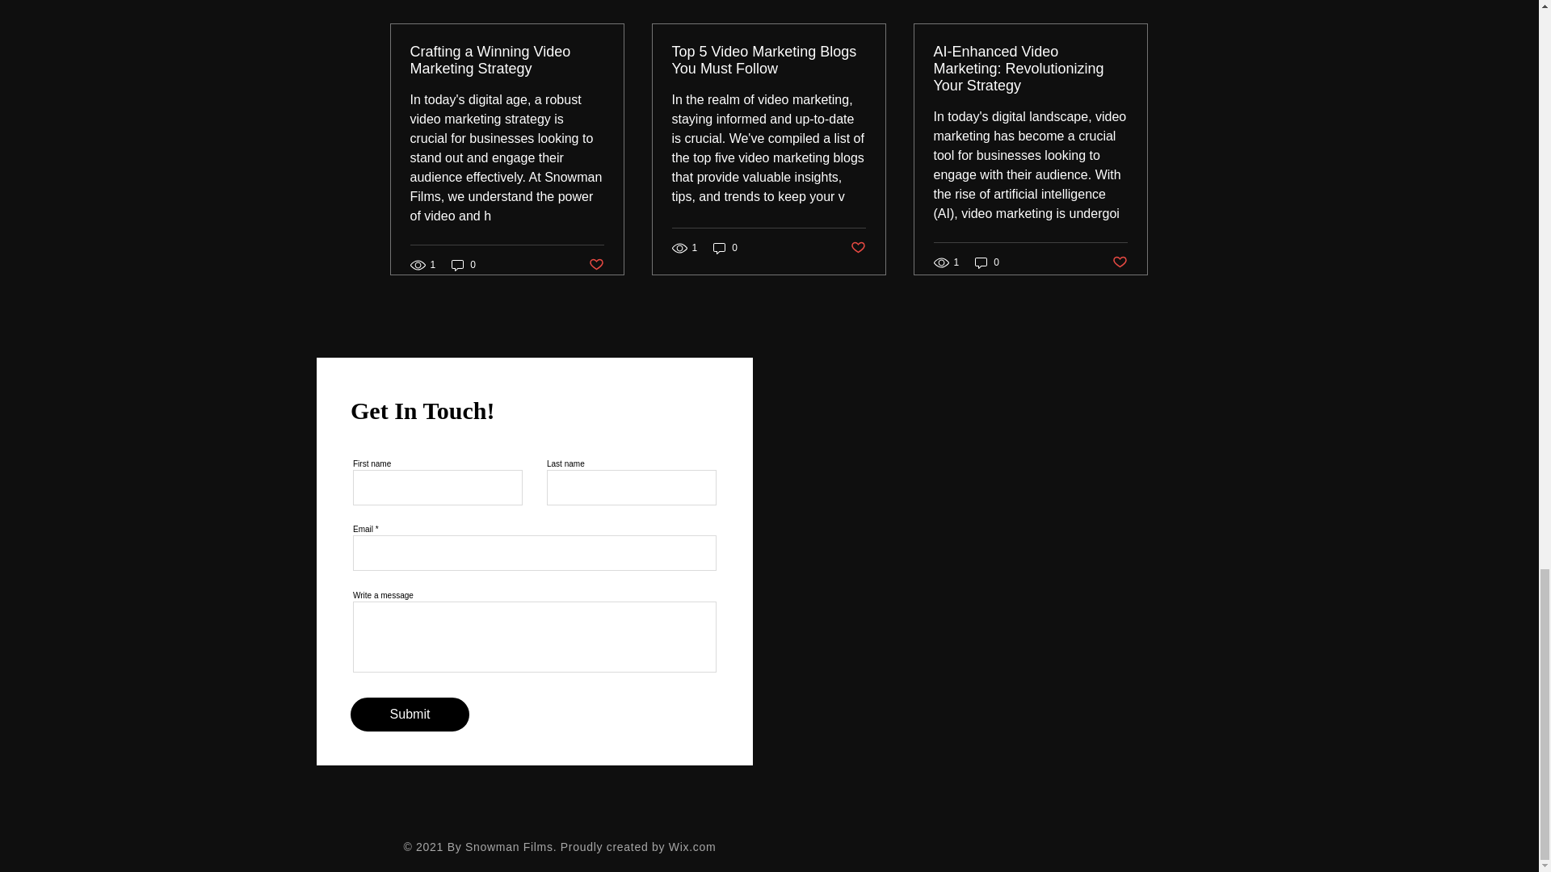 This screenshot has width=1551, height=872. Describe the element at coordinates (507, 61) in the screenshot. I see `Crafting a Winning Video Marketing Strategy` at that location.